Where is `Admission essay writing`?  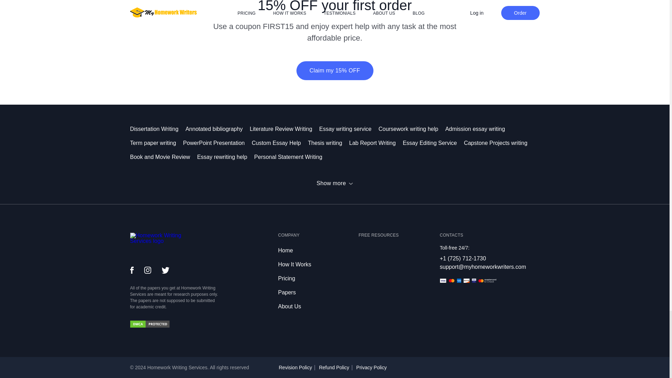 Admission essay writing is located at coordinates (478, 129).